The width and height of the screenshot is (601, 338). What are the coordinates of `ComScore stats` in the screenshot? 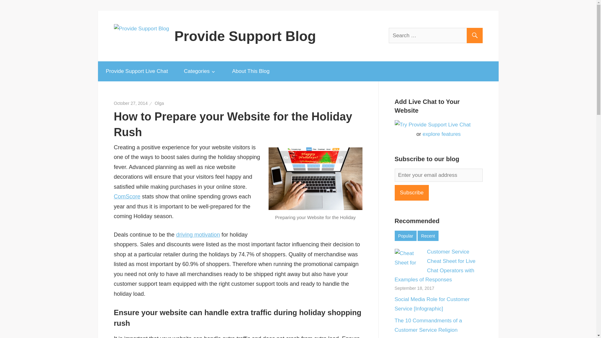 It's located at (127, 197).